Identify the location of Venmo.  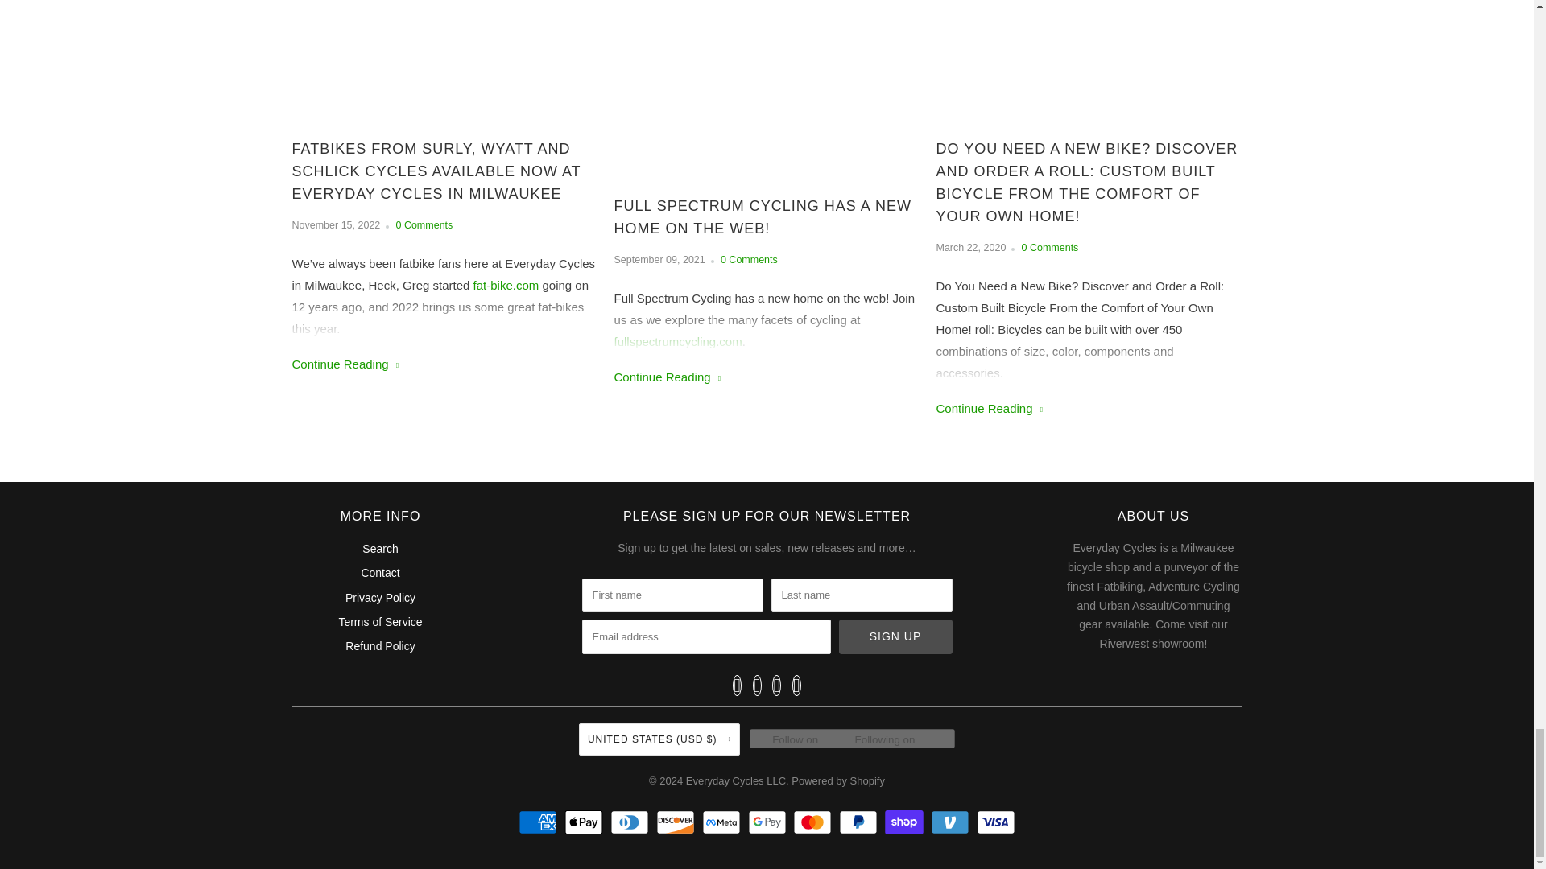
(952, 822).